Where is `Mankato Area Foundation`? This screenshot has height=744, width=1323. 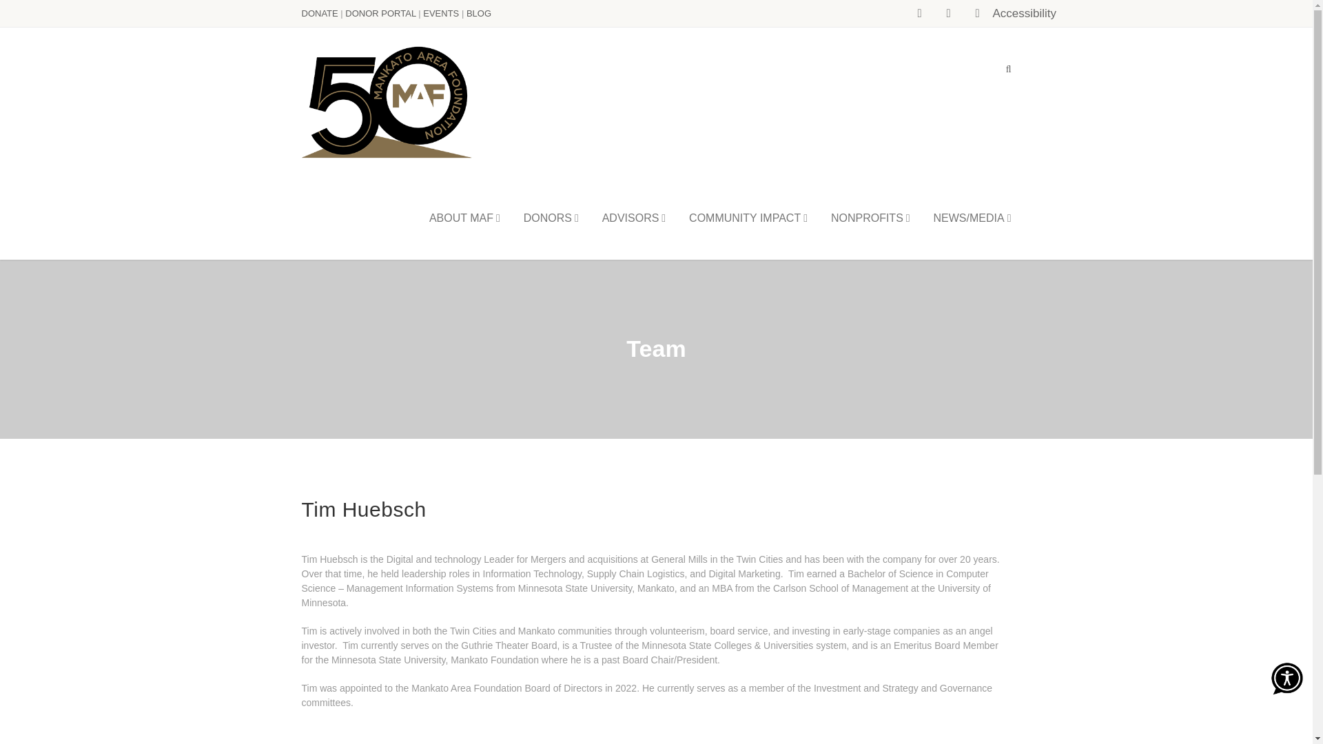
Mankato Area Foundation is located at coordinates (387, 102).